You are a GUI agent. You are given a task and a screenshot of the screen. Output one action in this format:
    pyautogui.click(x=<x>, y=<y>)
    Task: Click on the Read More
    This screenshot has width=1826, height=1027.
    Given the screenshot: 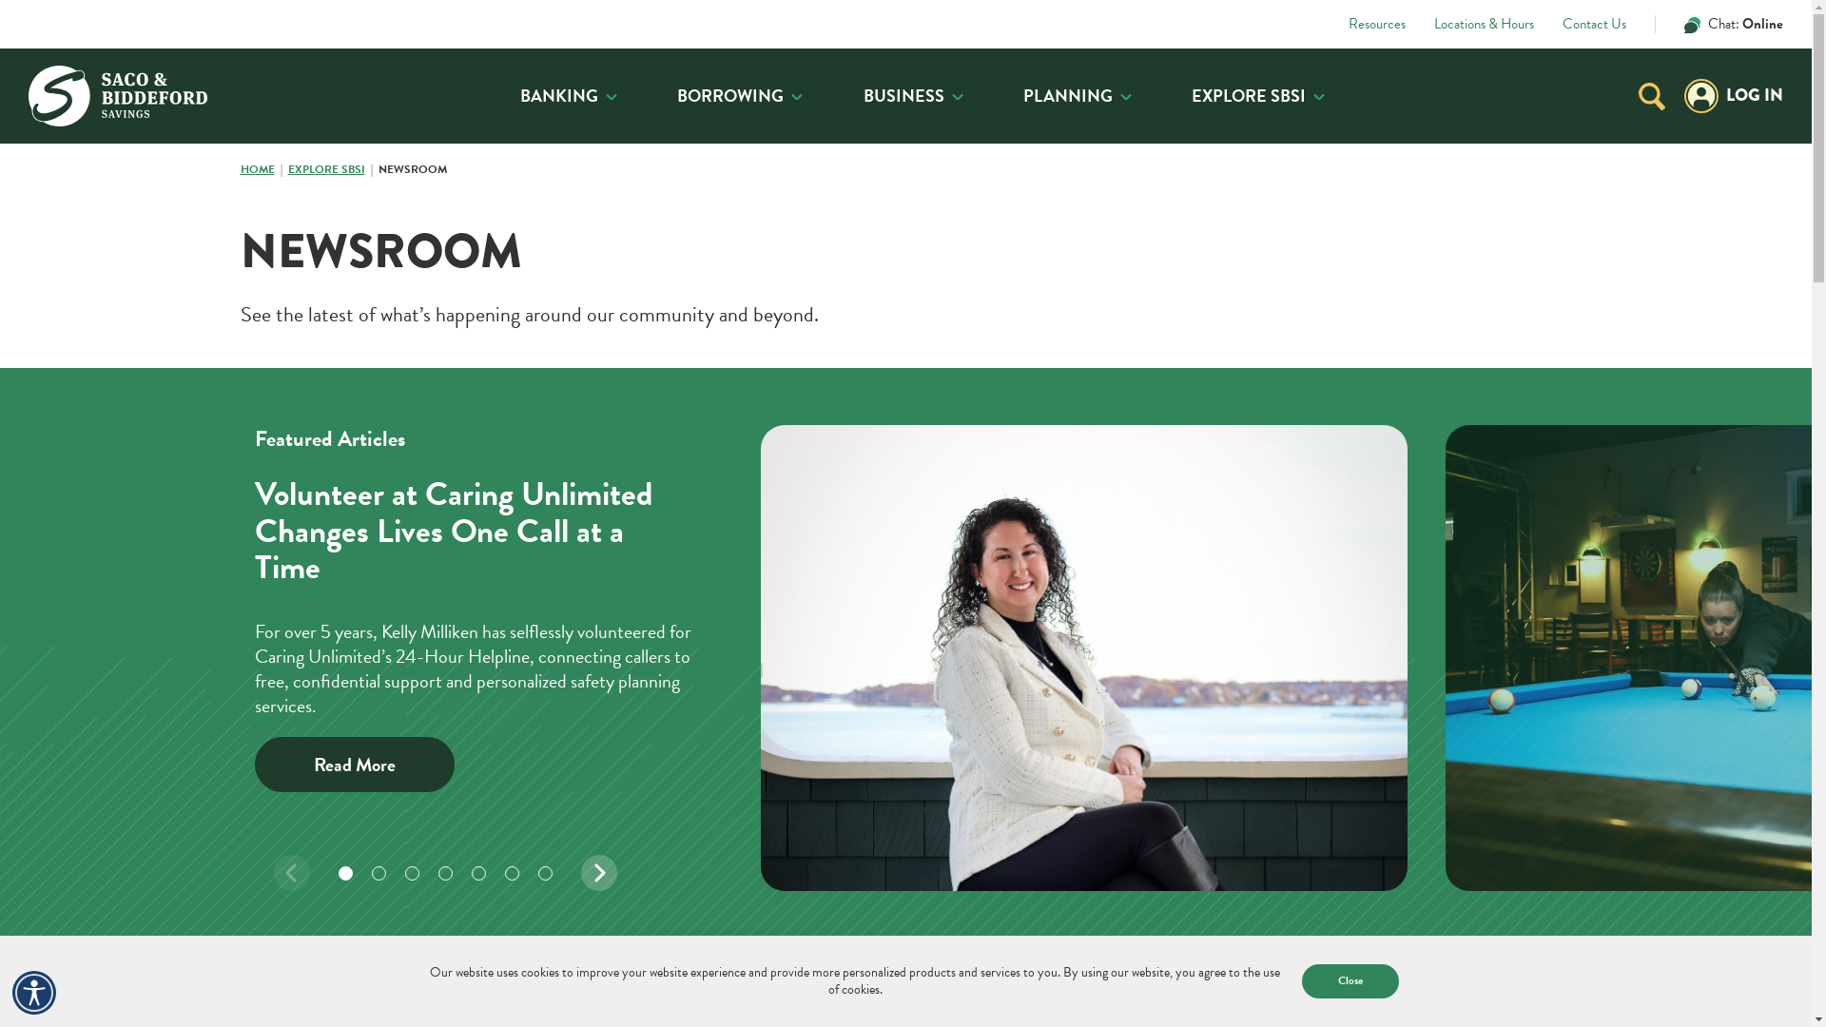 What is the action you would take?
    pyautogui.click(x=355, y=765)
    